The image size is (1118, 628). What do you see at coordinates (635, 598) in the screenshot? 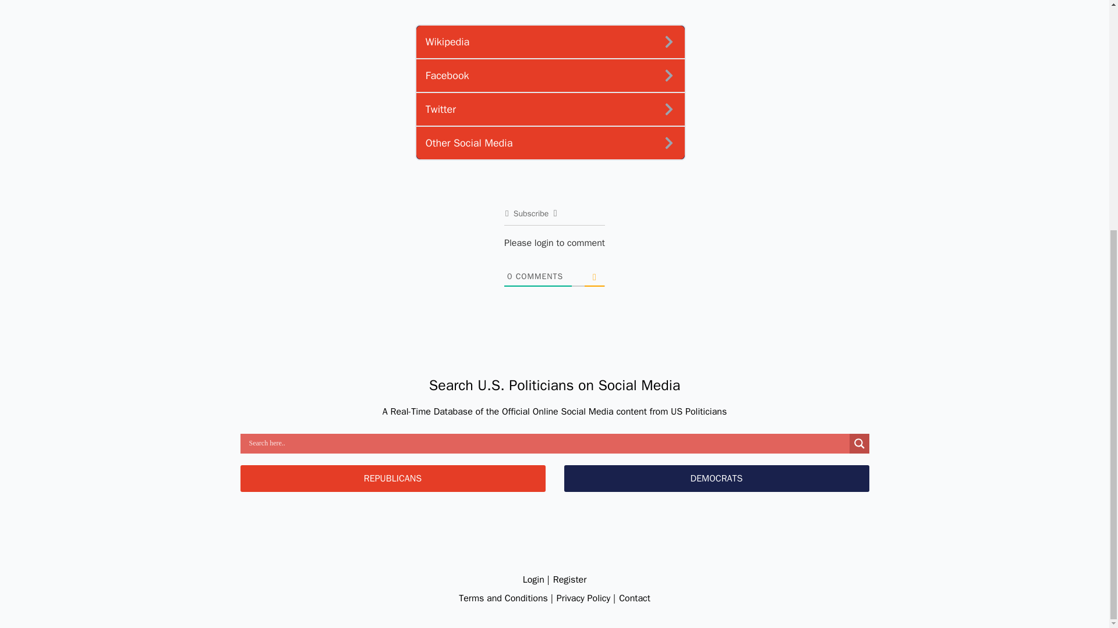
I see `Contact` at bounding box center [635, 598].